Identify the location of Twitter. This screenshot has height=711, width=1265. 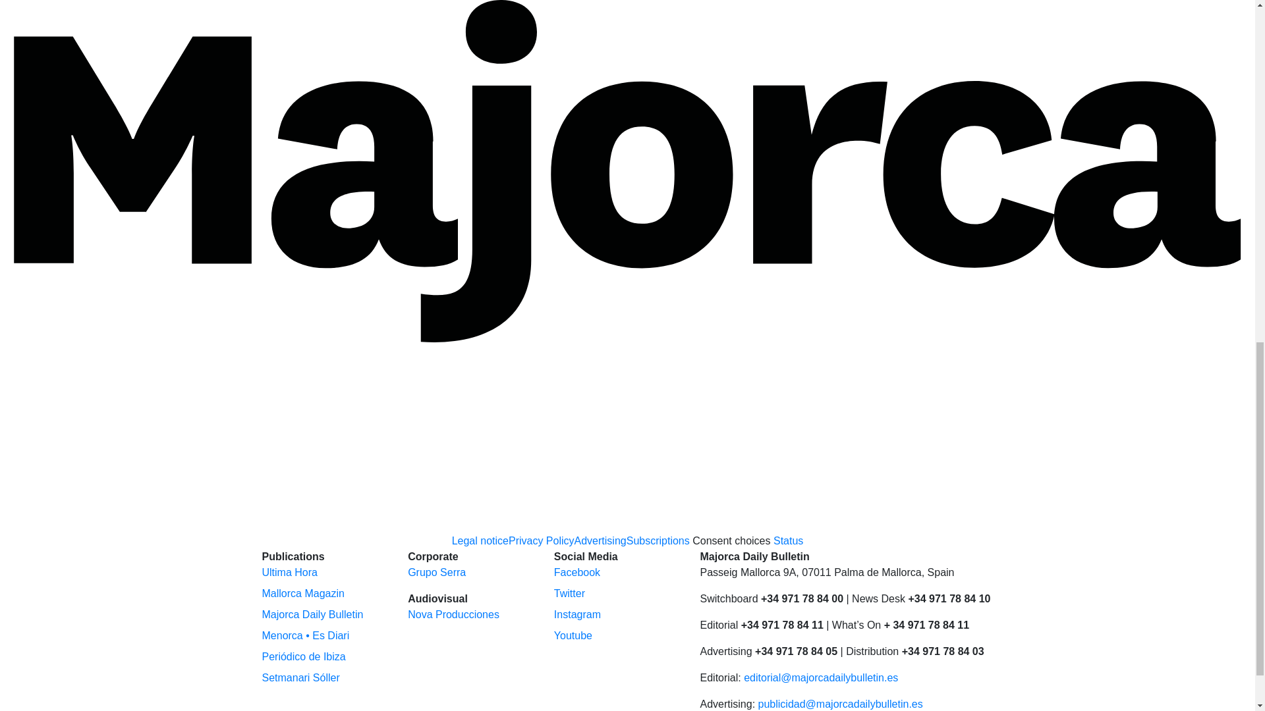
(569, 594).